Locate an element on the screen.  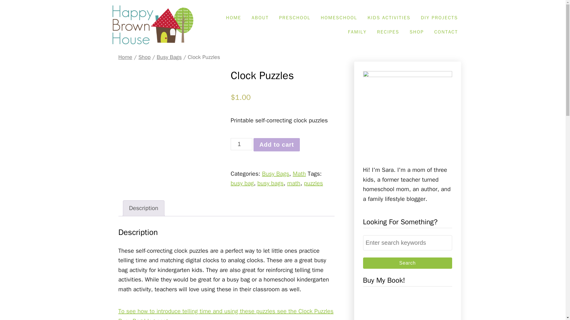
PRESCHOOL is located at coordinates (294, 18).